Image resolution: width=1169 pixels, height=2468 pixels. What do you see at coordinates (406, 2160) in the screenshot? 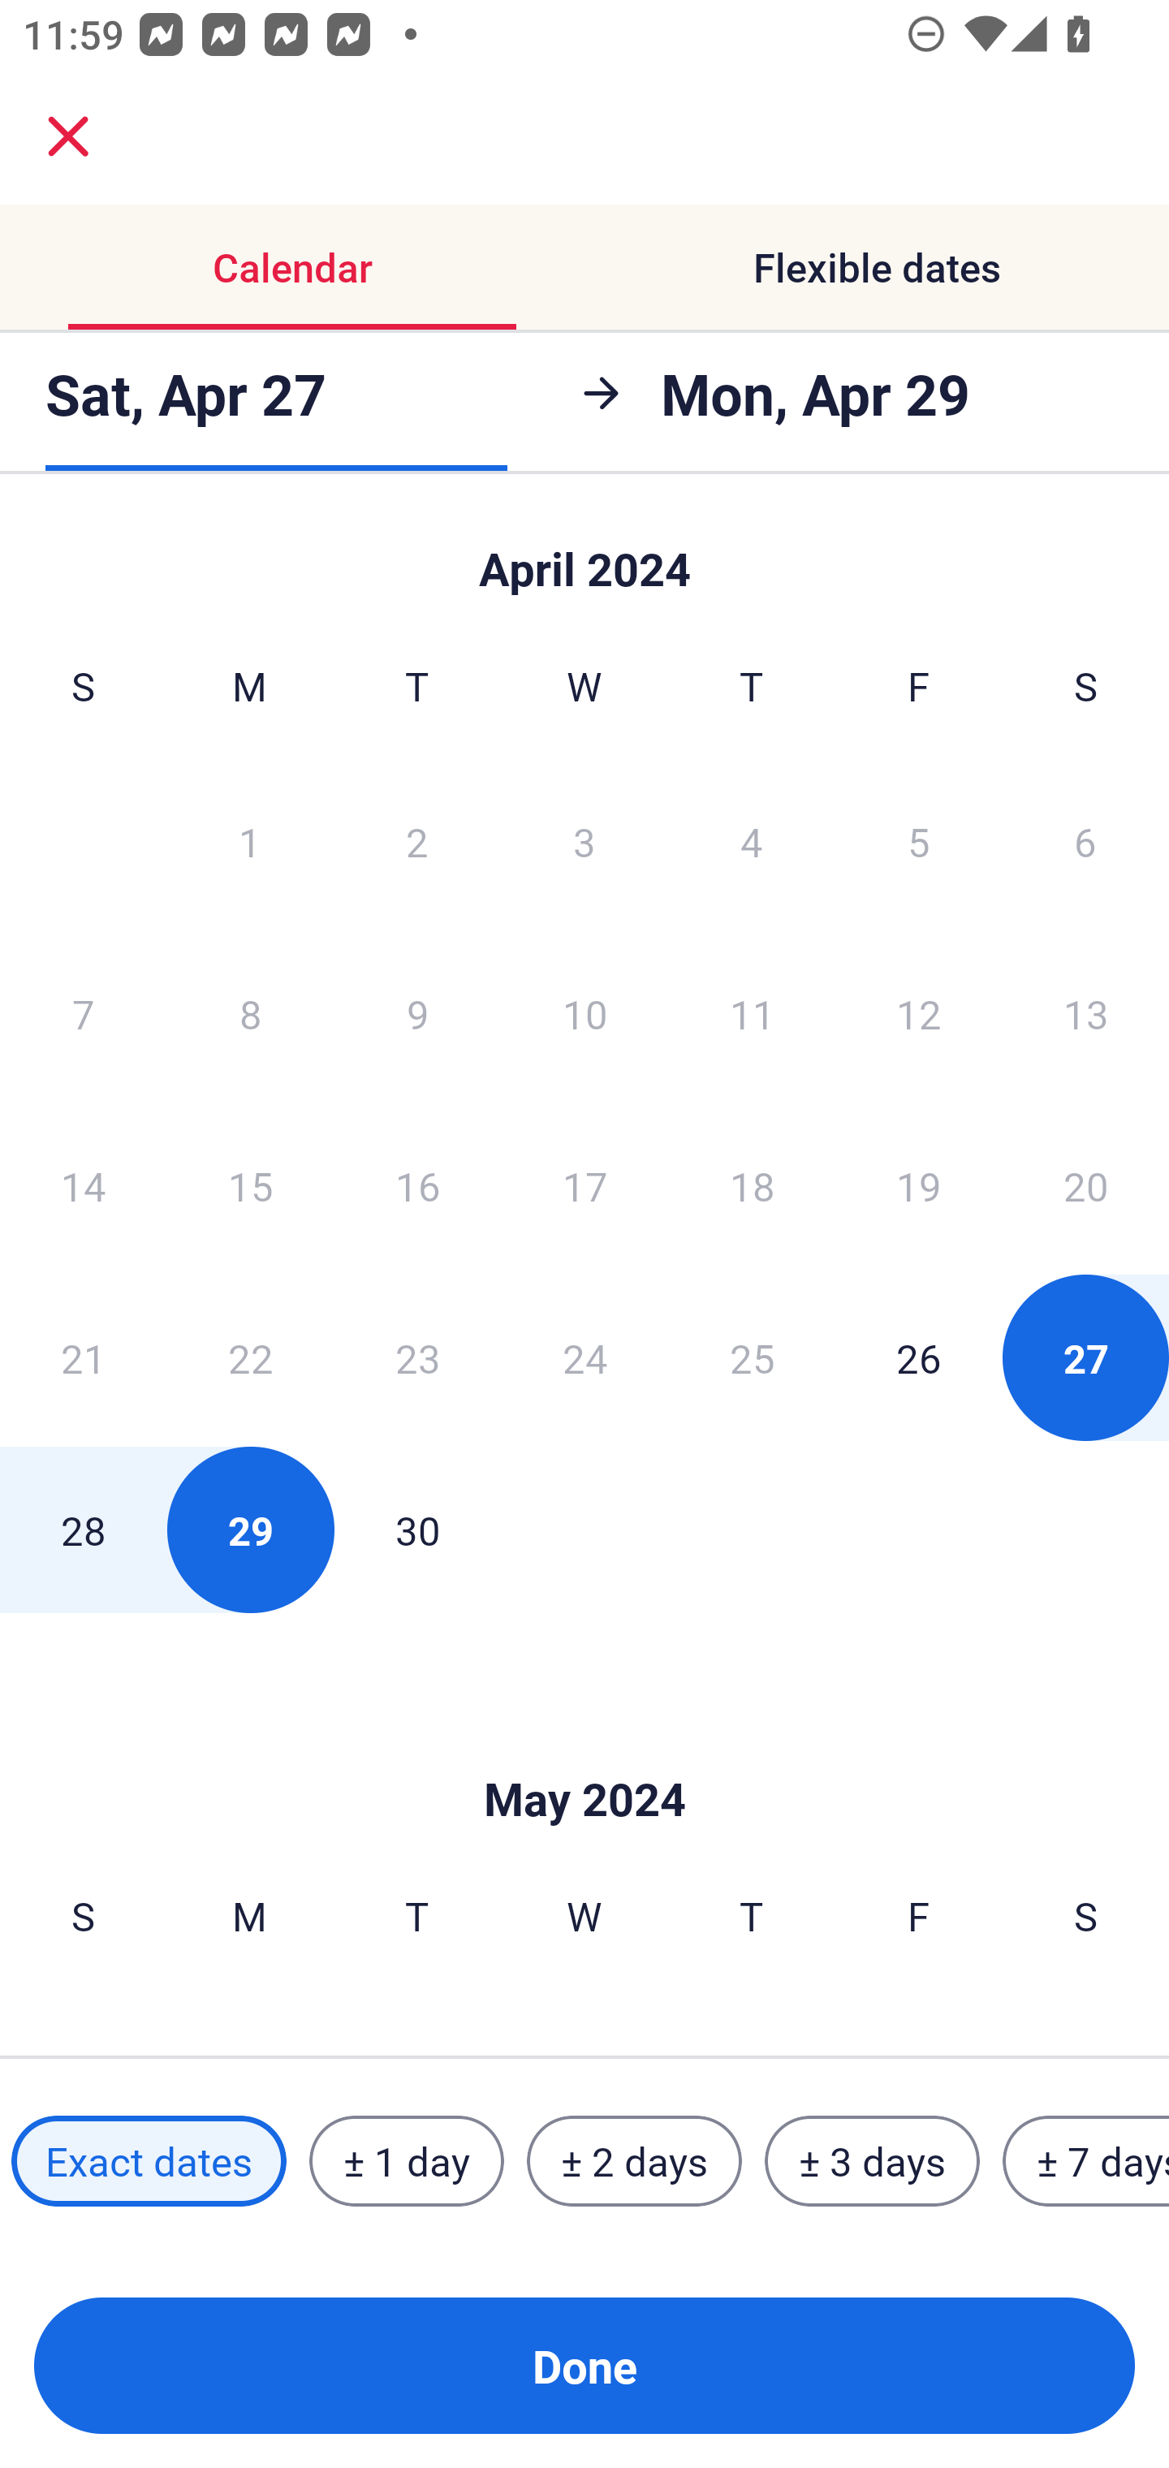
I see `± 1 day` at bounding box center [406, 2160].